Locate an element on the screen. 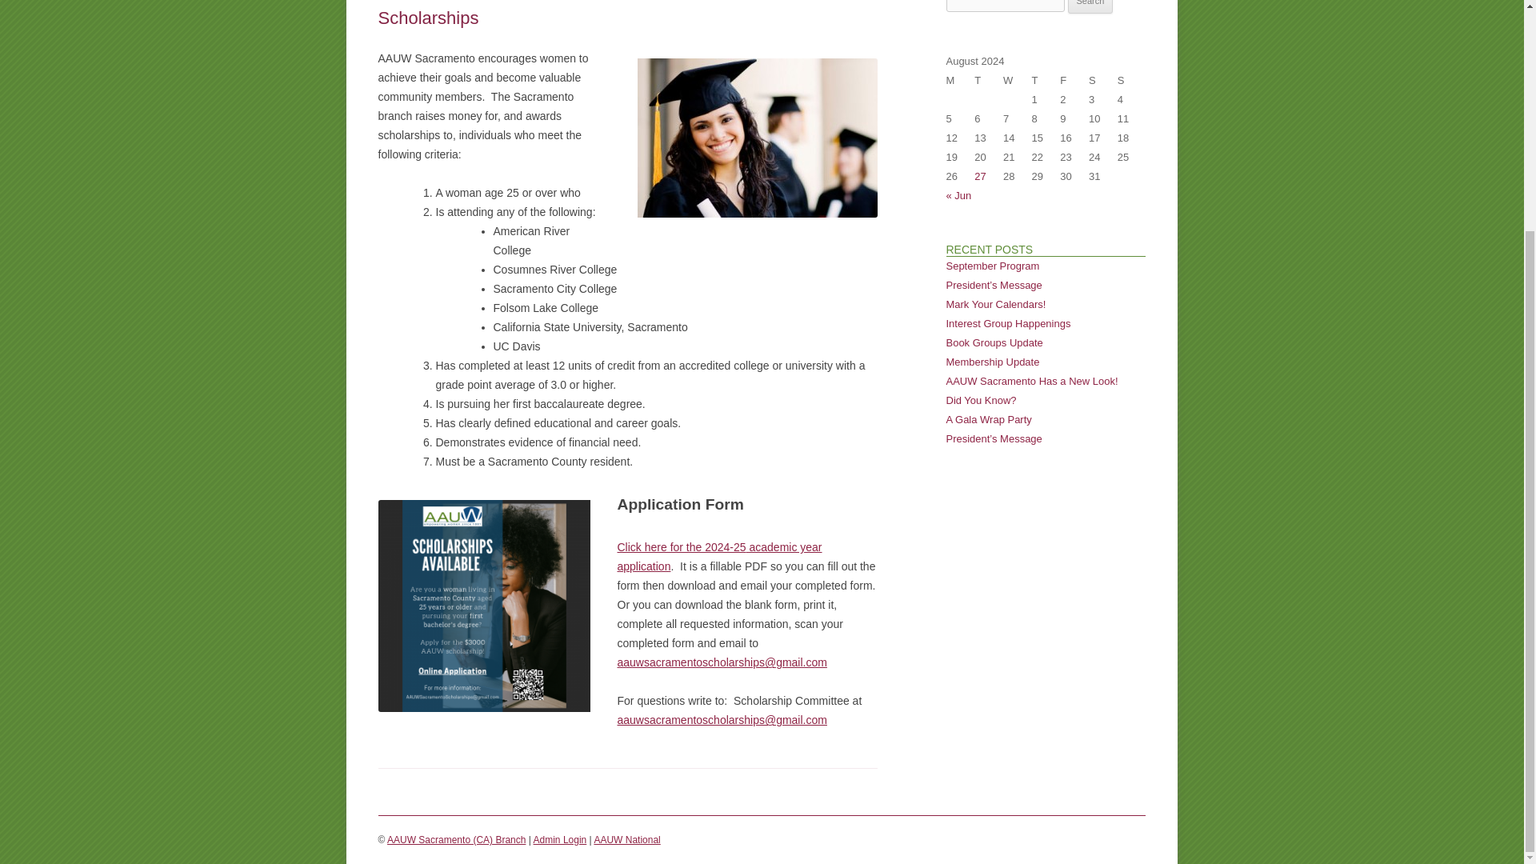 The width and height of the screenshot is (1536, 864). Monday is located at coordinates (960, 80).